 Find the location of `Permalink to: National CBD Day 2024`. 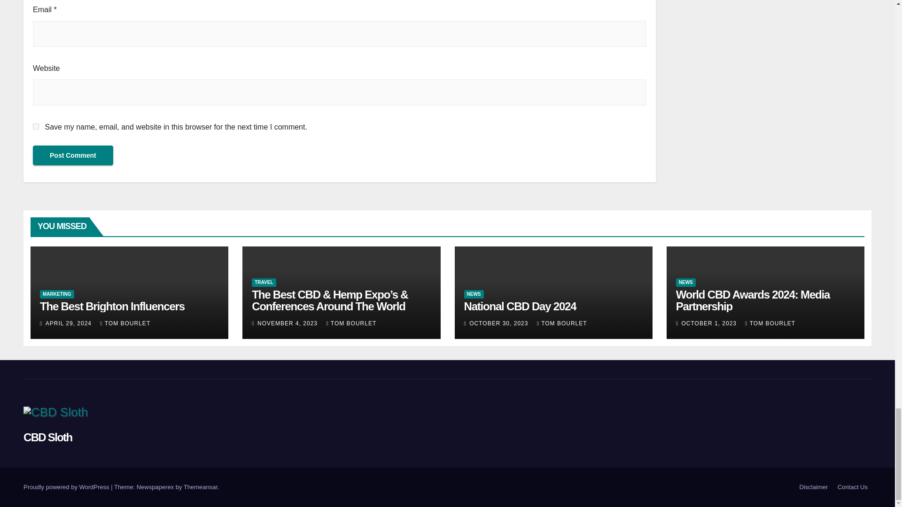

Permalink to: National CBD Day 2024 is located at coordinates (520, 306).